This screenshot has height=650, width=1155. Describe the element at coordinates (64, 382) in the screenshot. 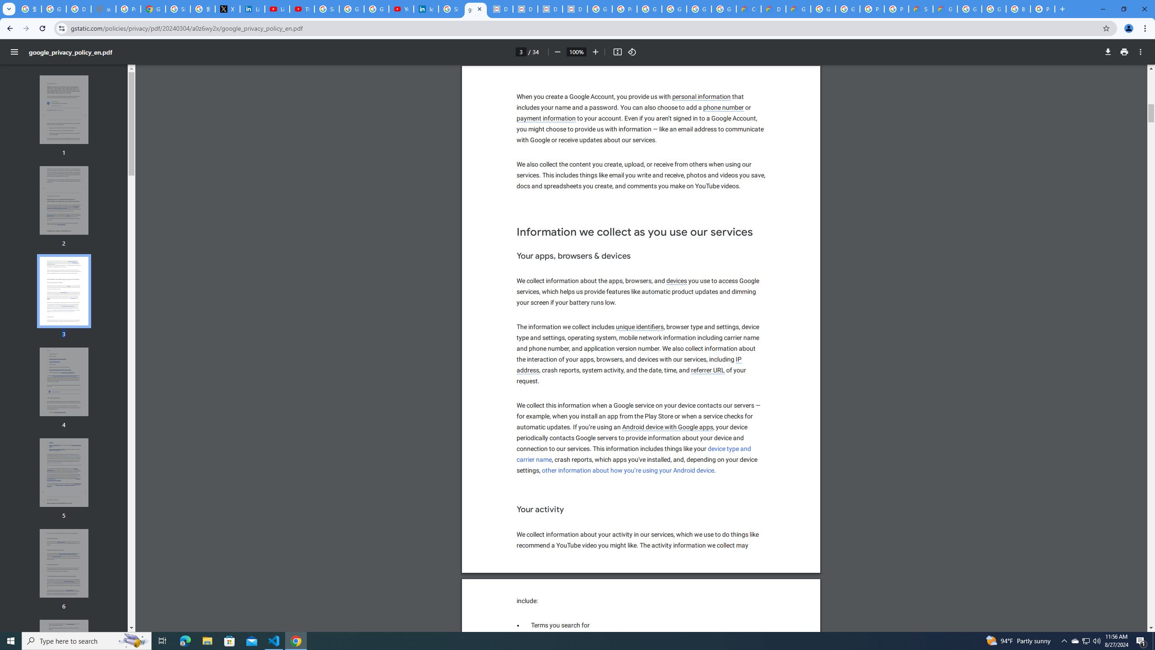

I see `Thumbnail for page 4` at that location.